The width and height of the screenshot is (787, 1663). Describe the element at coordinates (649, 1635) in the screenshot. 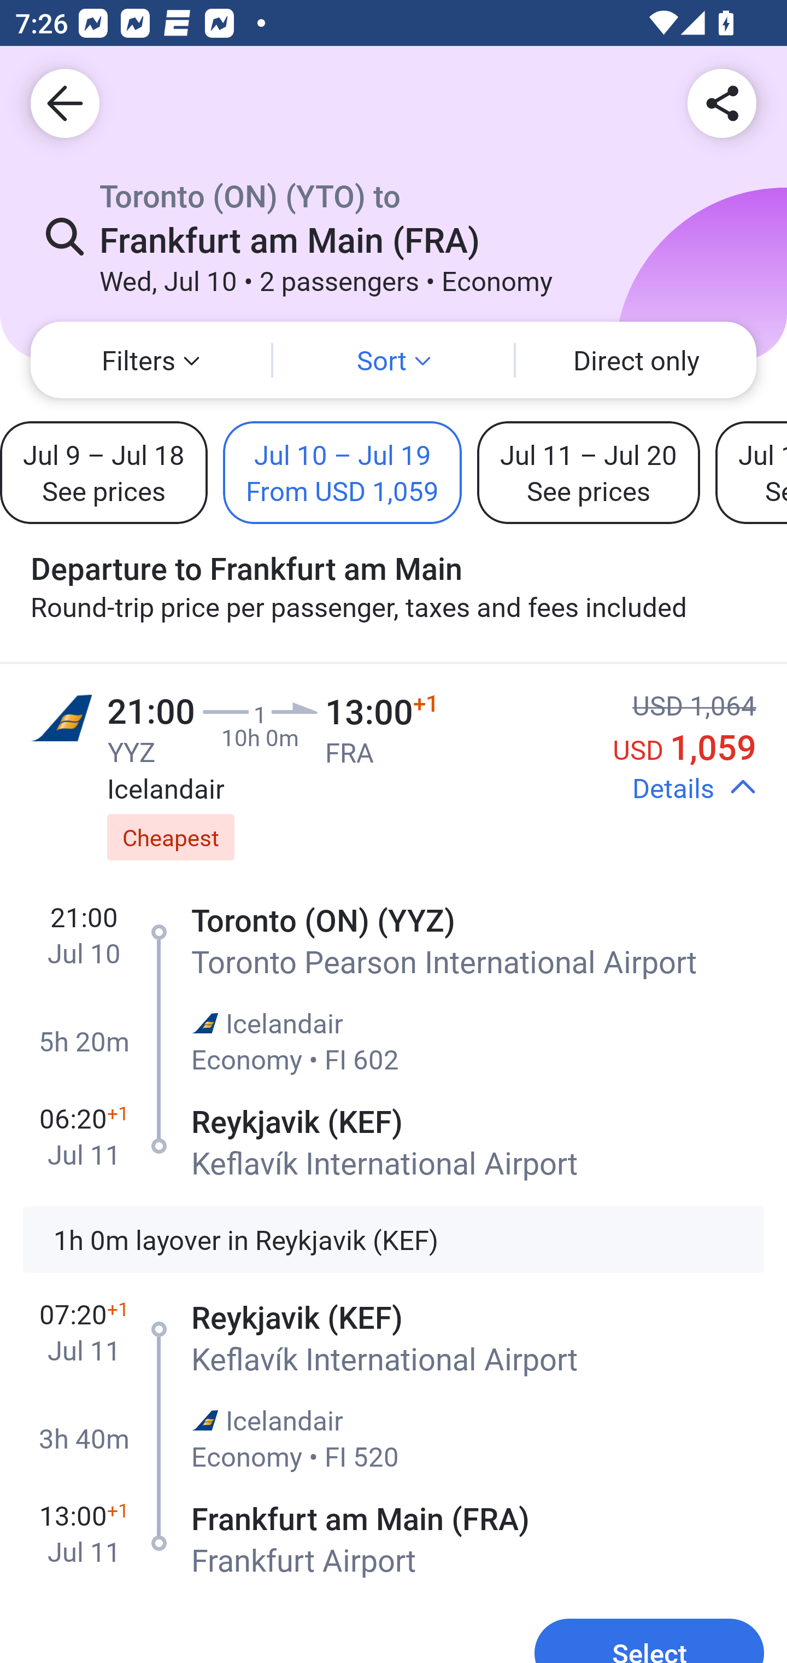

I see `Select` at that location.